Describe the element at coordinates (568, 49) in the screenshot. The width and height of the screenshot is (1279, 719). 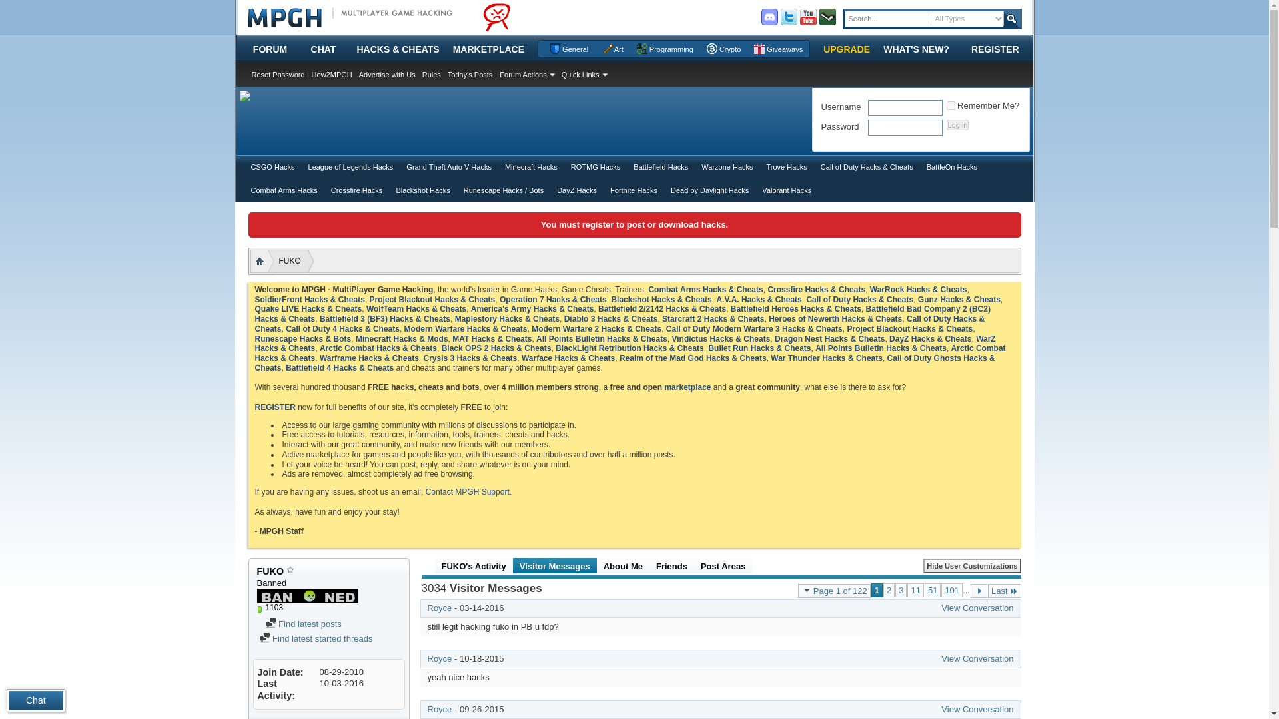
I see `General` at that location.